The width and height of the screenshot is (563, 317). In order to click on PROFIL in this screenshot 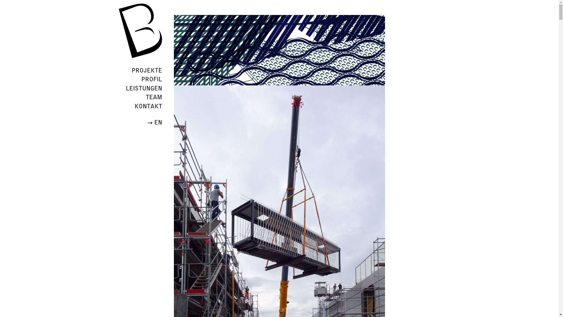, I will do `click(152, 79)`.